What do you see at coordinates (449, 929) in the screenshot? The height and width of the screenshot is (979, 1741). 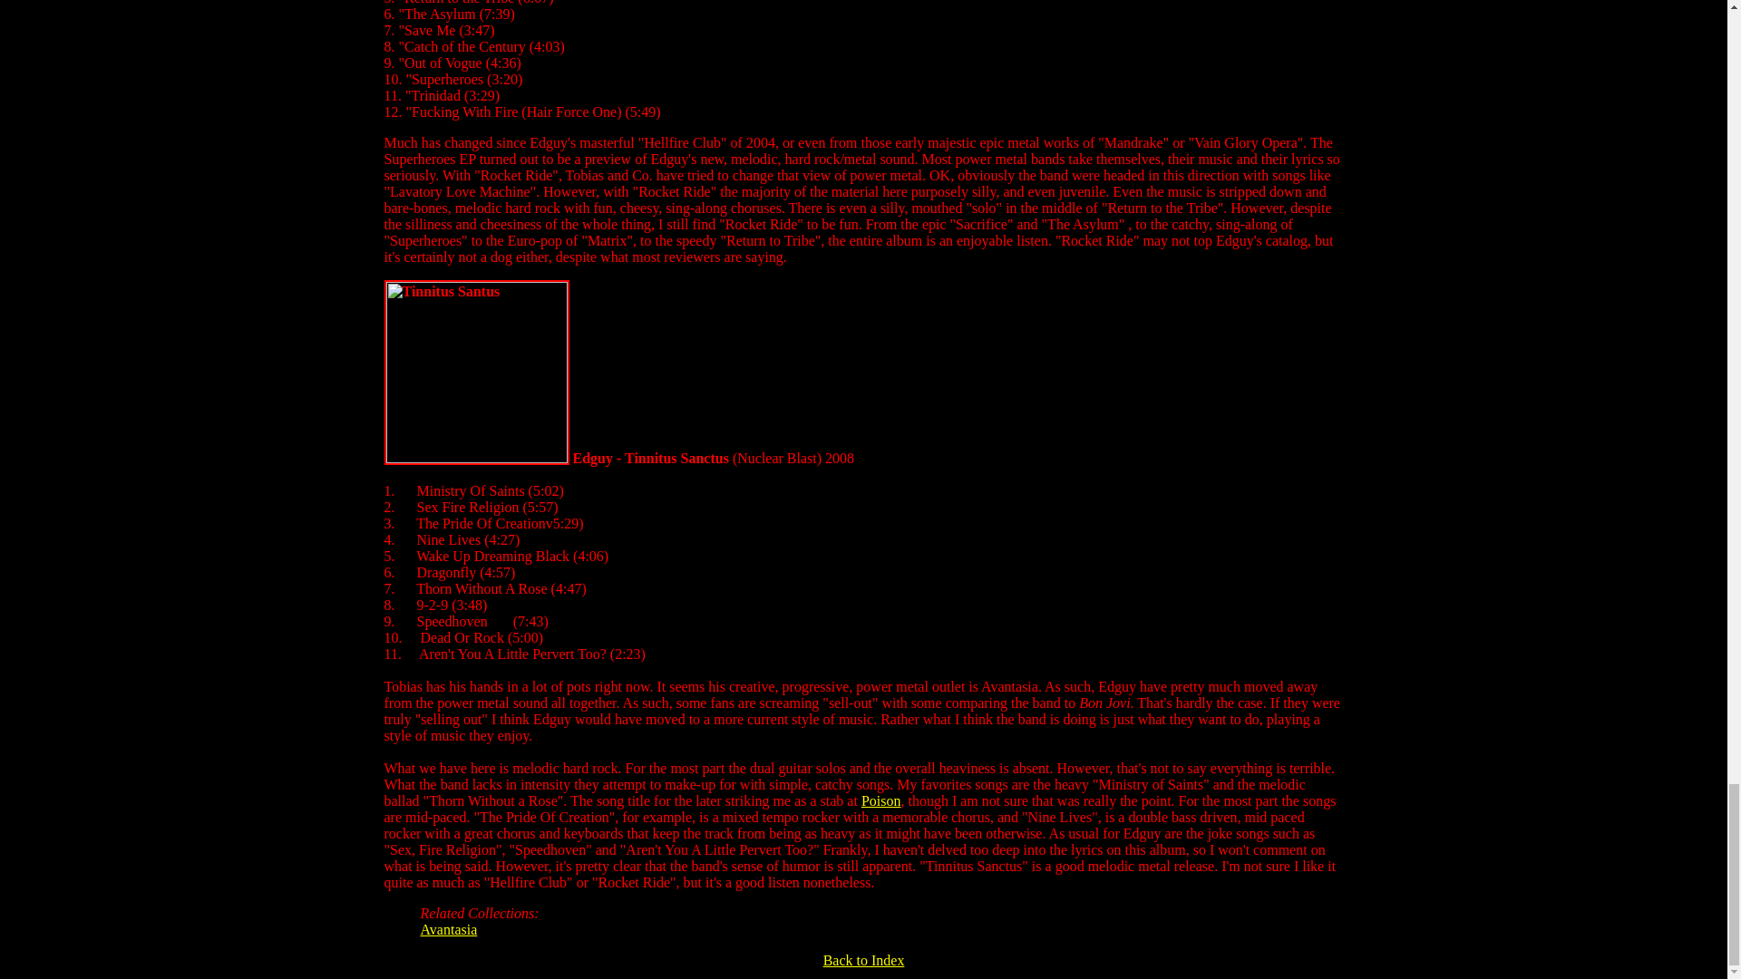 I see `Avantasia` at bounding box center [449, 929].